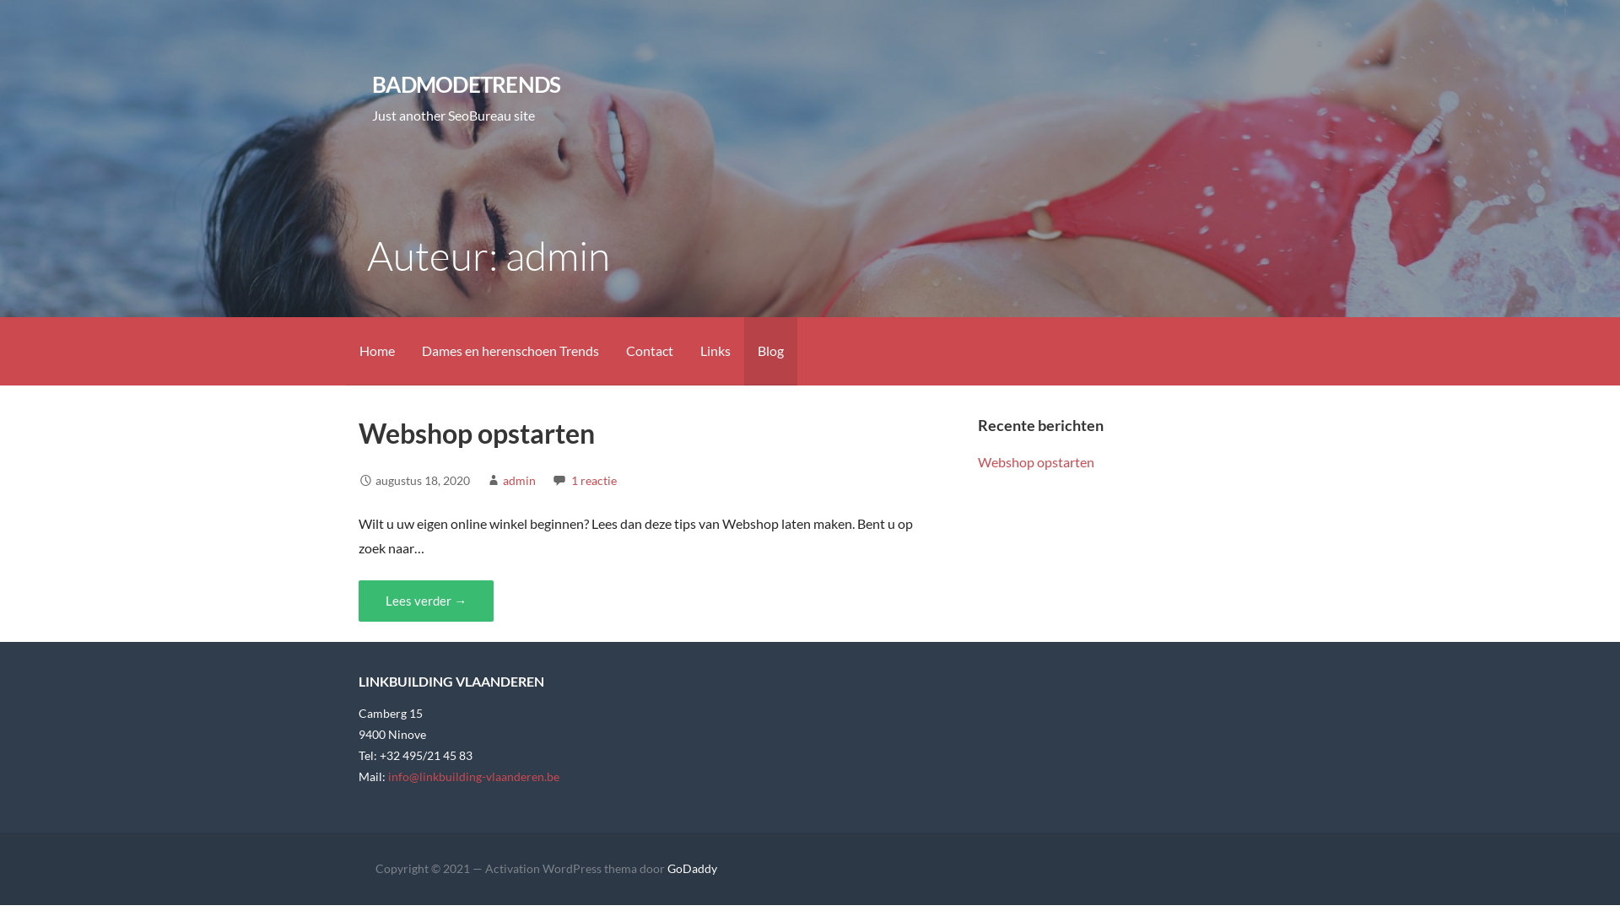 The height and width of the screenshot is (911, 1620). Describe the element at coordinates (472, 776) in the screenshot. I see `info@linkbuilding-vlaanderen.be` at that location.